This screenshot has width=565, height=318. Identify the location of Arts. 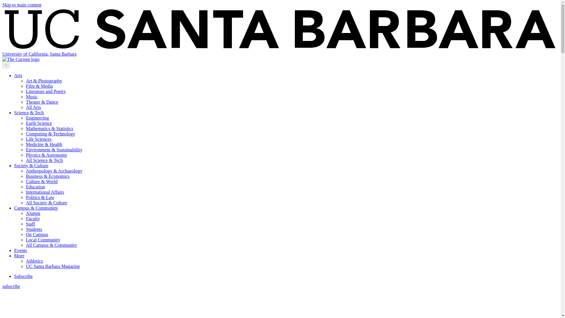
(18, 75).